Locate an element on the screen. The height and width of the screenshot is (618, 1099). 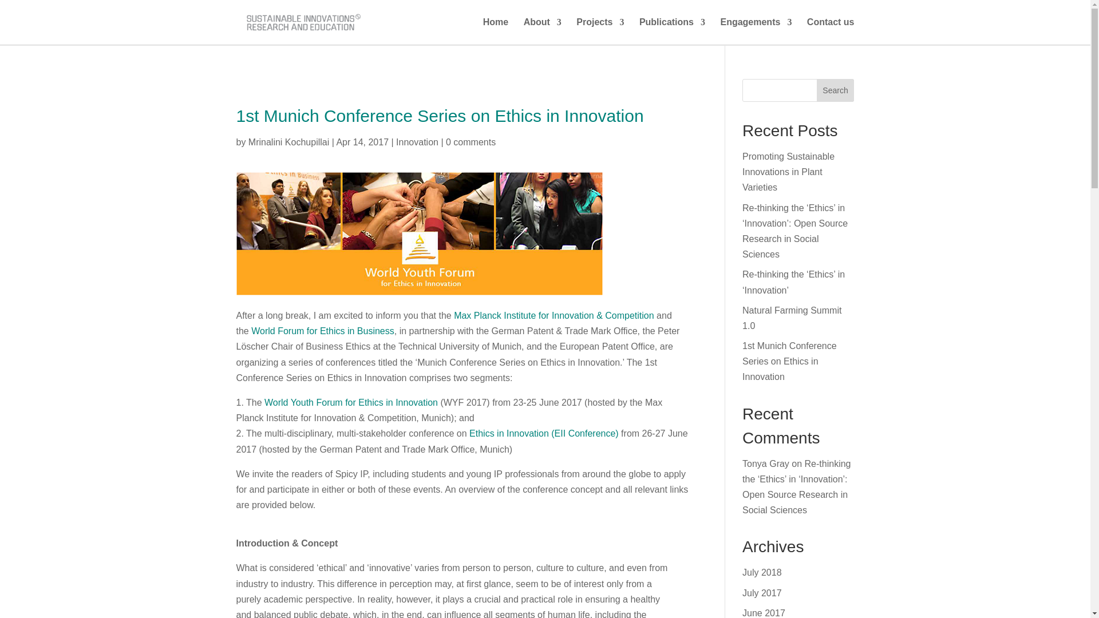
Projects is located at coordinates (600, 31).